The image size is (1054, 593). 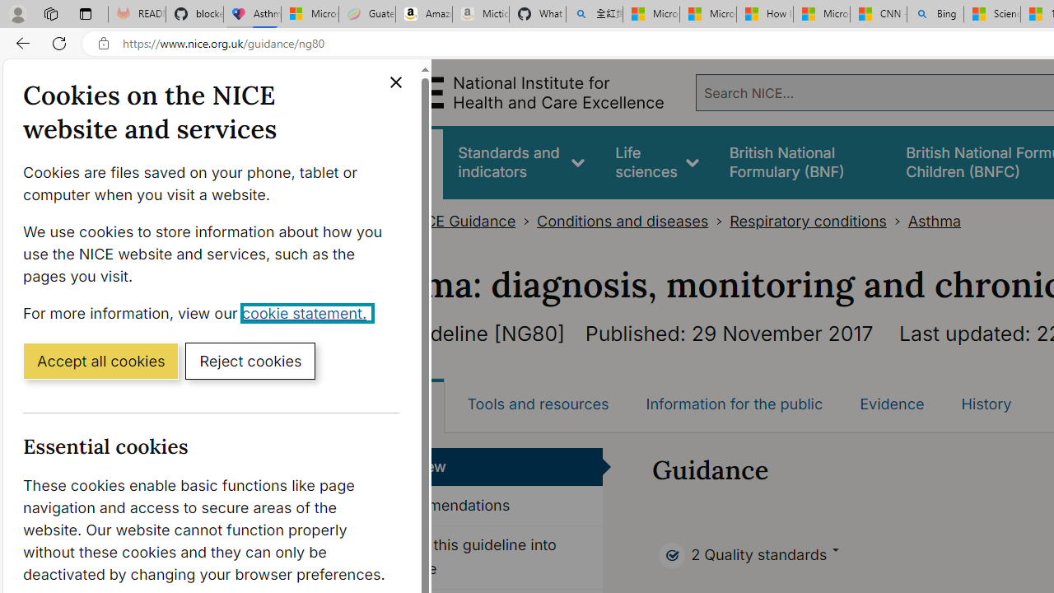 I want to click on Conditions and diseases, so click(x=623, y=221).